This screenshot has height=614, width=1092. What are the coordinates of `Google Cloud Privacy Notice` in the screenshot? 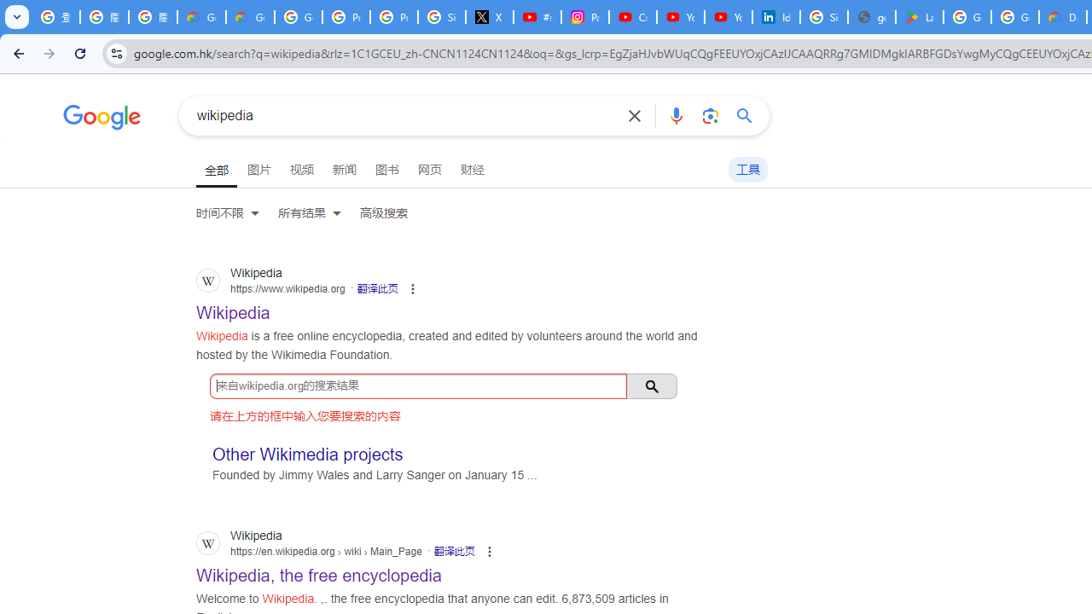 It's located at (201, 17).